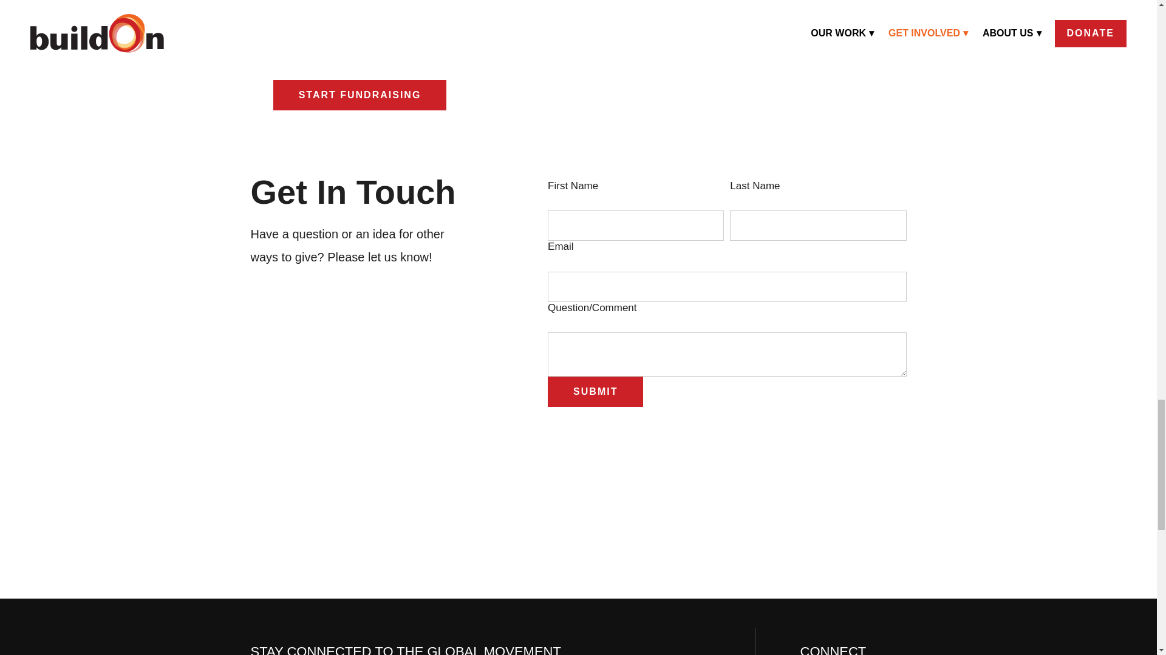 This screenshot has width=1166, height=655. What do you see at coordinates (817, 226) in the screenshot?
I see `Last Name` at bounding box center [817, 226].